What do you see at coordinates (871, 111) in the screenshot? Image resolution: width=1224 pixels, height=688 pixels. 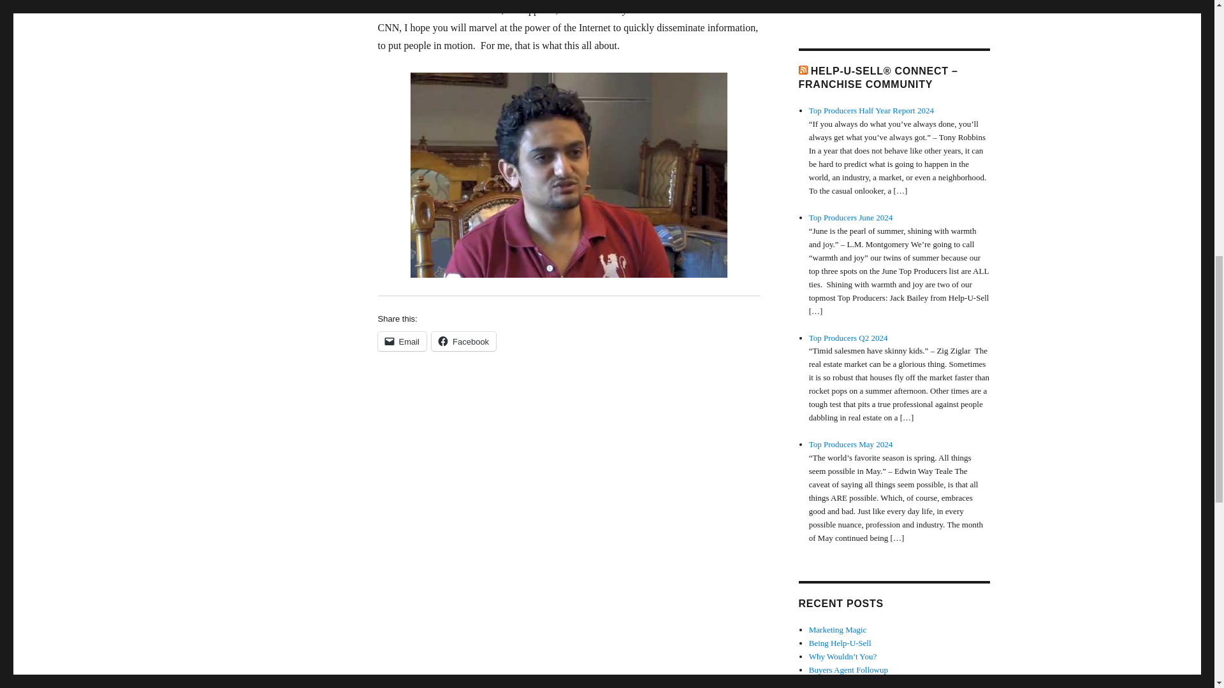 I see `Top Producers Half Year Report 2024` at bounding box center [871, 111].